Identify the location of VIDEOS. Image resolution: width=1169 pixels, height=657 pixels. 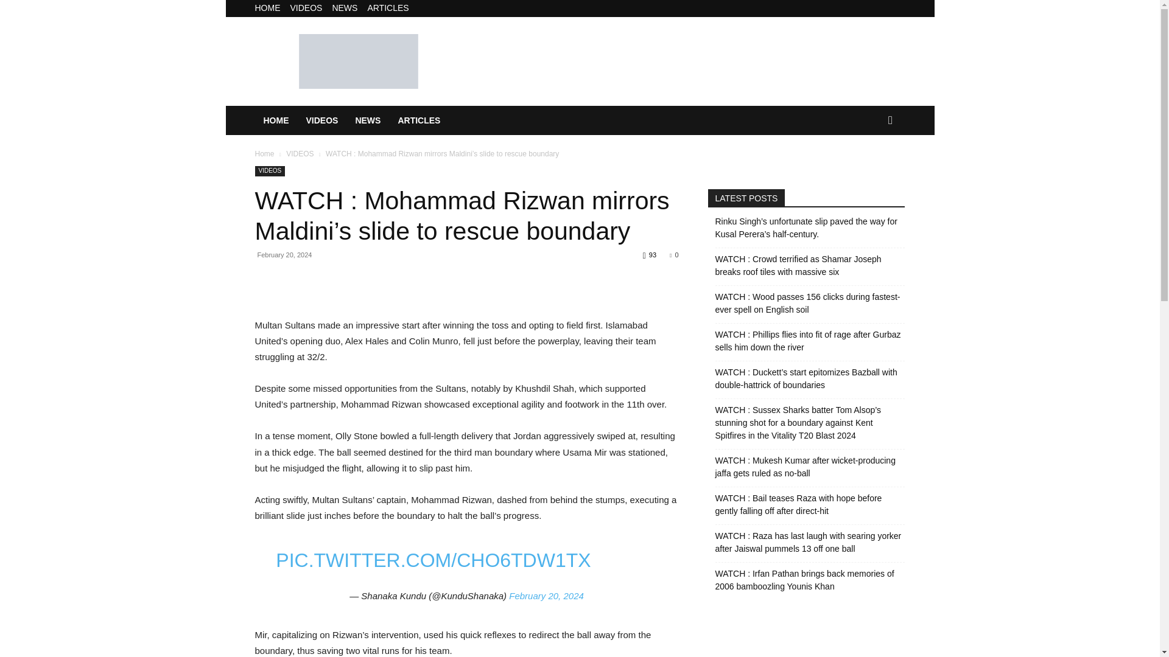
(270, 172).